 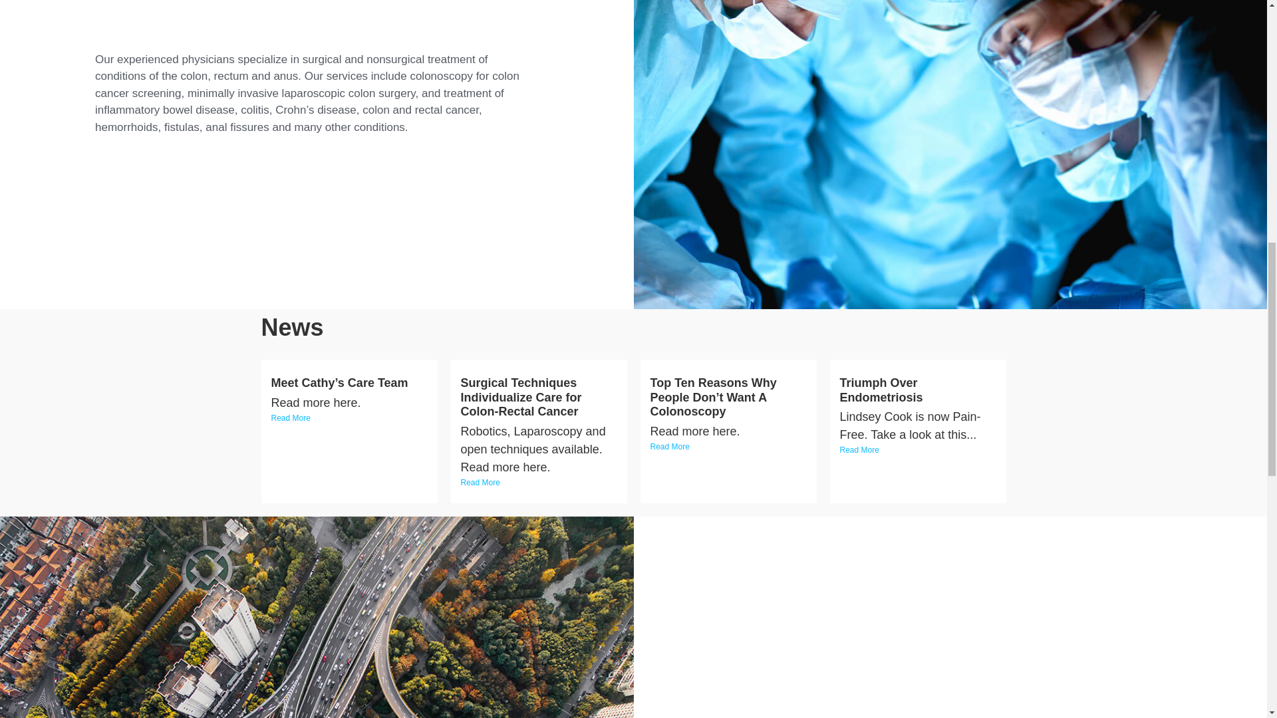 What do you see at coordinates (917, 449) in the screenshot?
I see `Read More` at bounding box center [917, 449].